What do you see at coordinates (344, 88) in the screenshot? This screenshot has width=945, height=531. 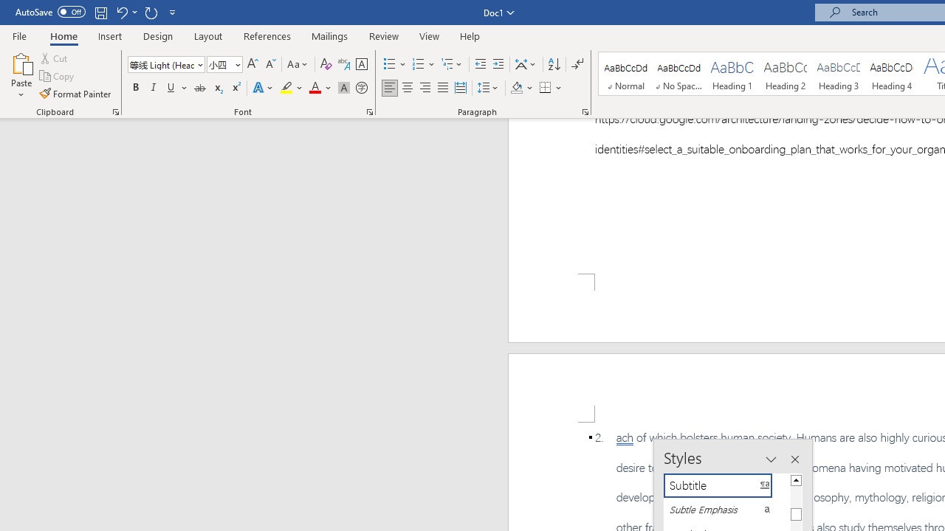 I see `Character Shading` at bounding box center [344, 88].